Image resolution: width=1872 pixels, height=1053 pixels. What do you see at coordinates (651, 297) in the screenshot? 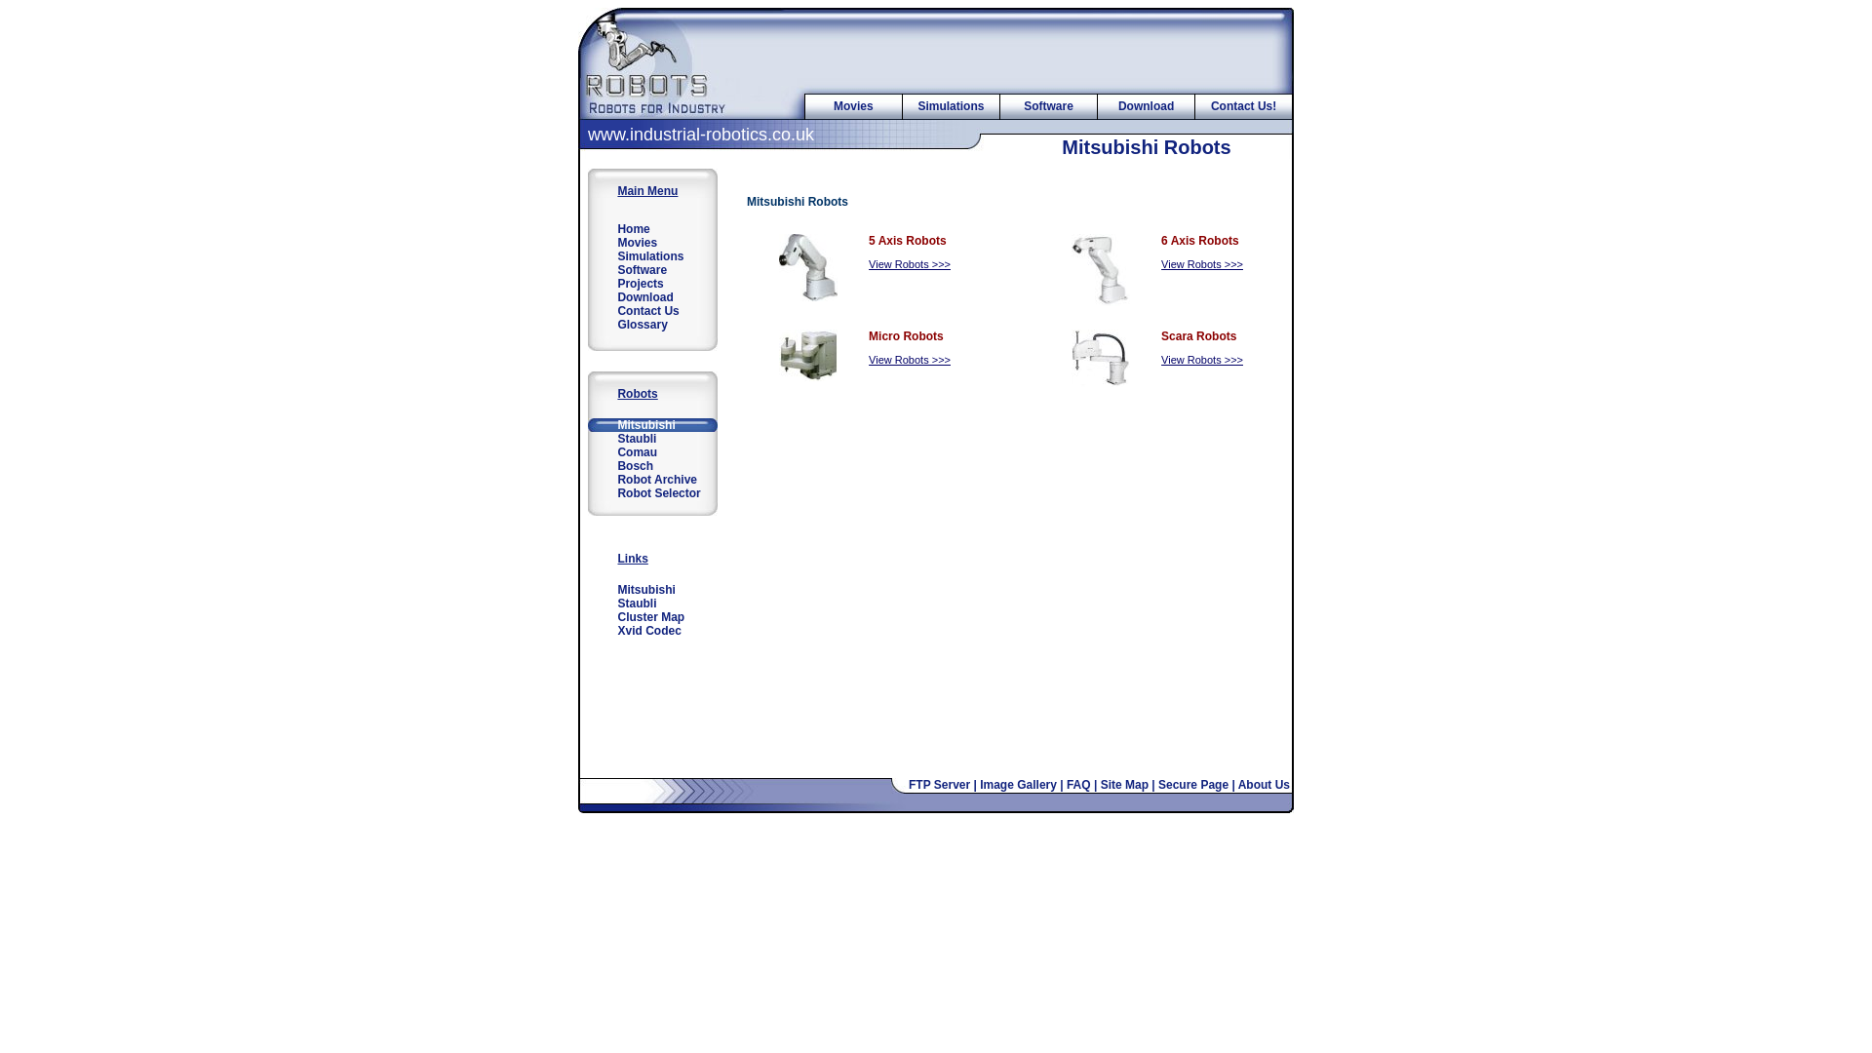
I see `Download` at bounding box center [651, 297].